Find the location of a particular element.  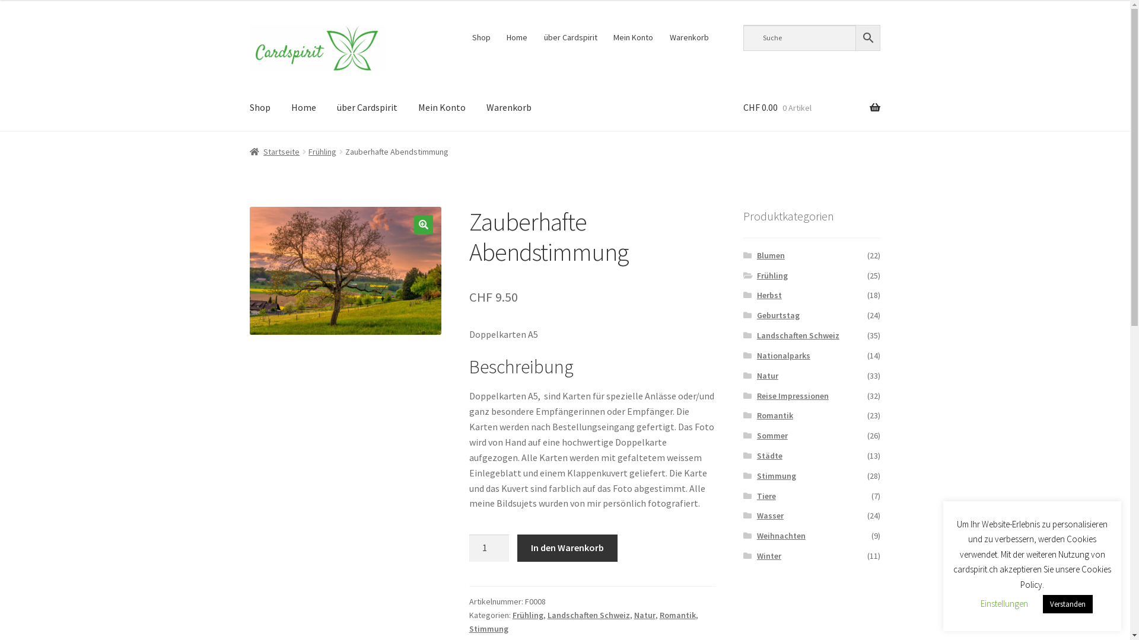

Blumen is located at coordinates (771, 255).